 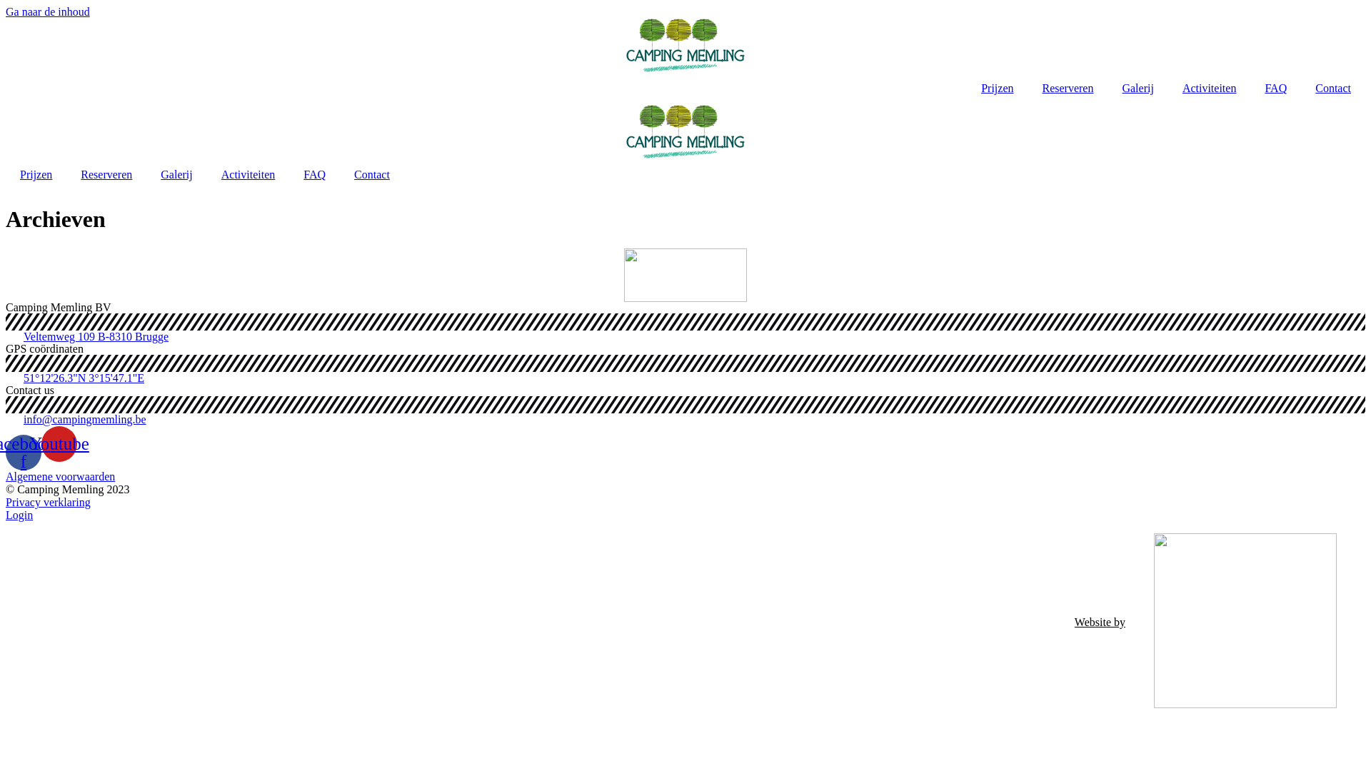 What do you see at coordinates (1100, 623) in the screenshot?
I see `Website by` at bounding box center [1100, 623].